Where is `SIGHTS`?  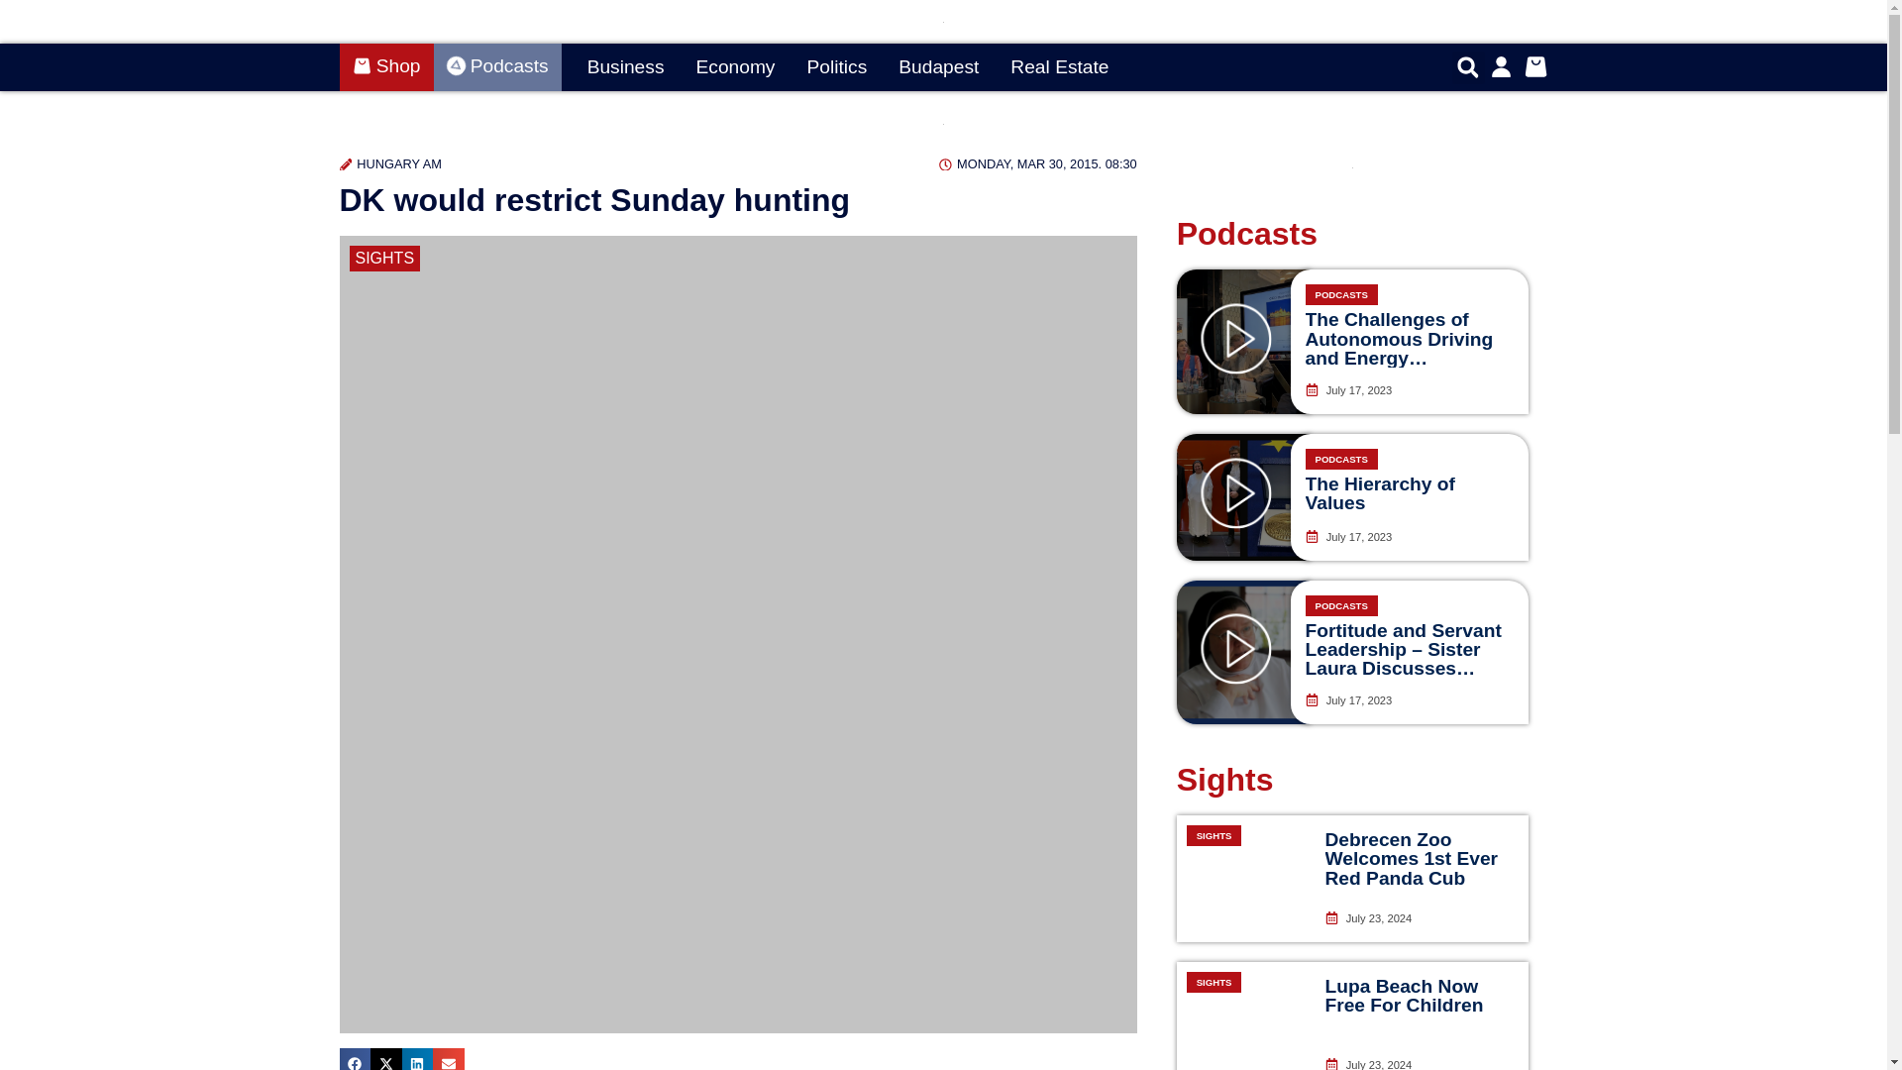 SIGHTS is located at coordinates (1243, 1016).